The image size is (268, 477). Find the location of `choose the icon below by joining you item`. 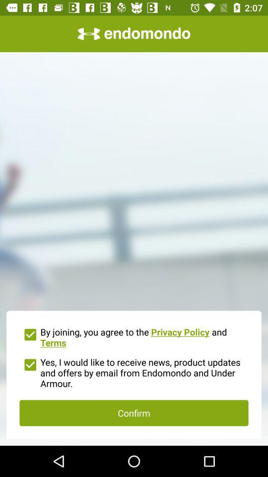

choose the icon below by joining you item is located at coordinates (134, 372).